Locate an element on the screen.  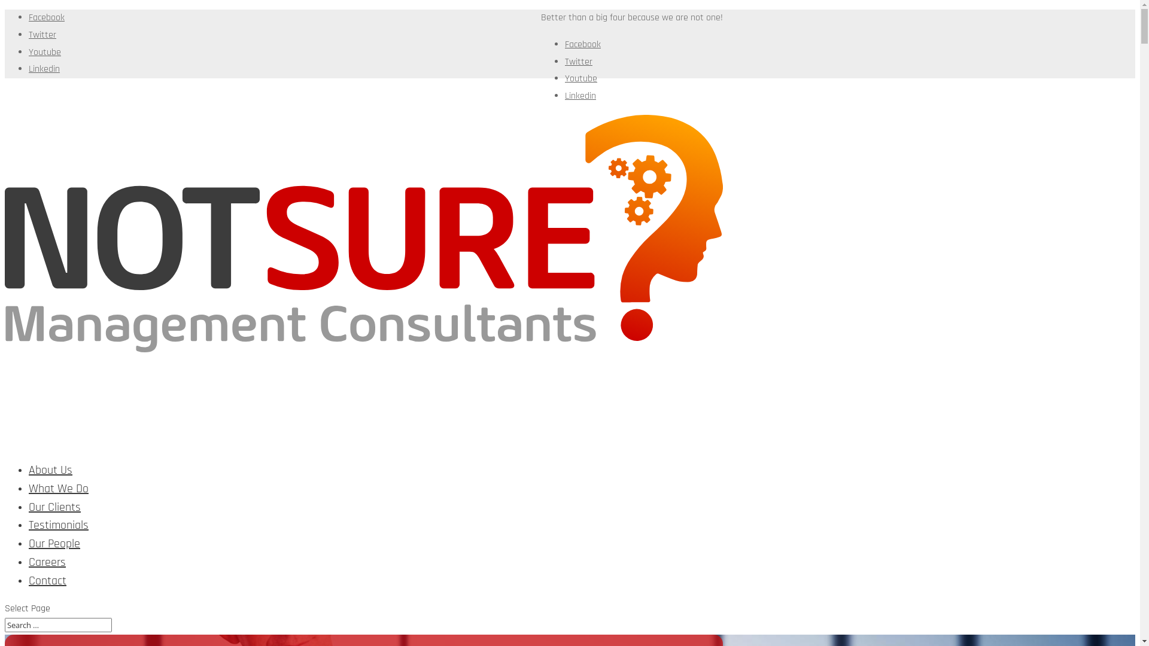
Linkedin is located at coordinates (44, 69).